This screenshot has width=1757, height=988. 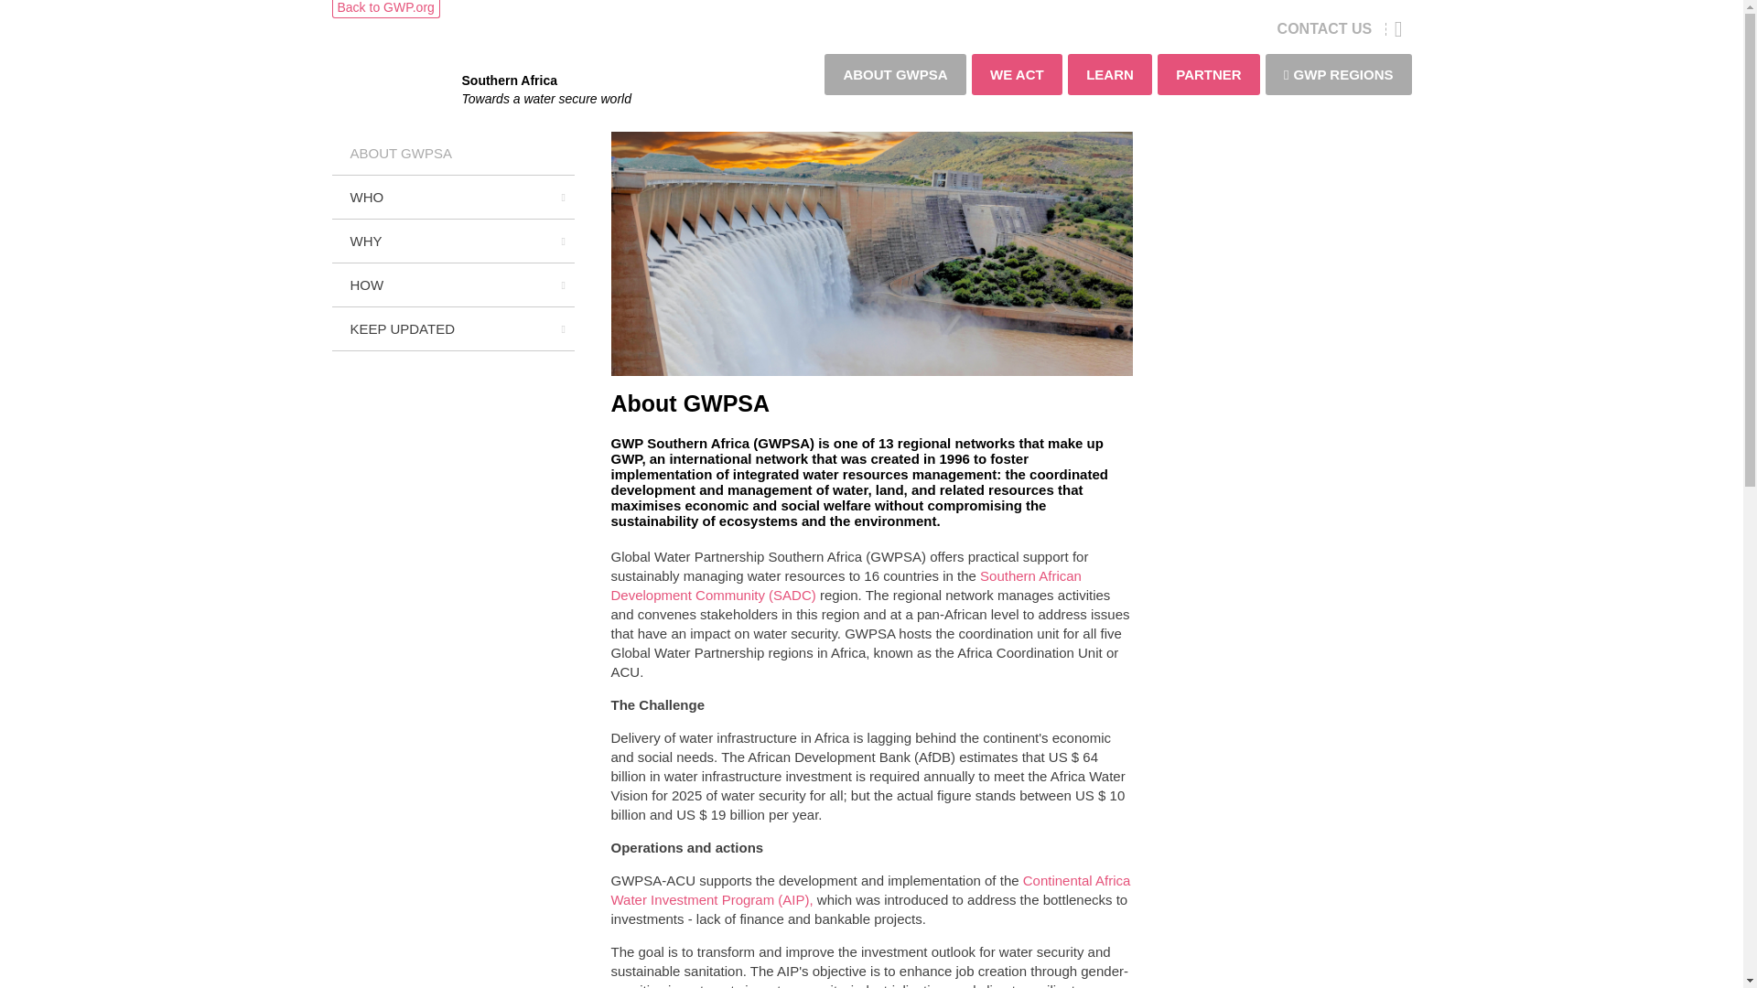 What do you see at coordinates (894, 74) in the screenshot?
I see `ABOUT GWPSA` at bounding box center [894, 74].